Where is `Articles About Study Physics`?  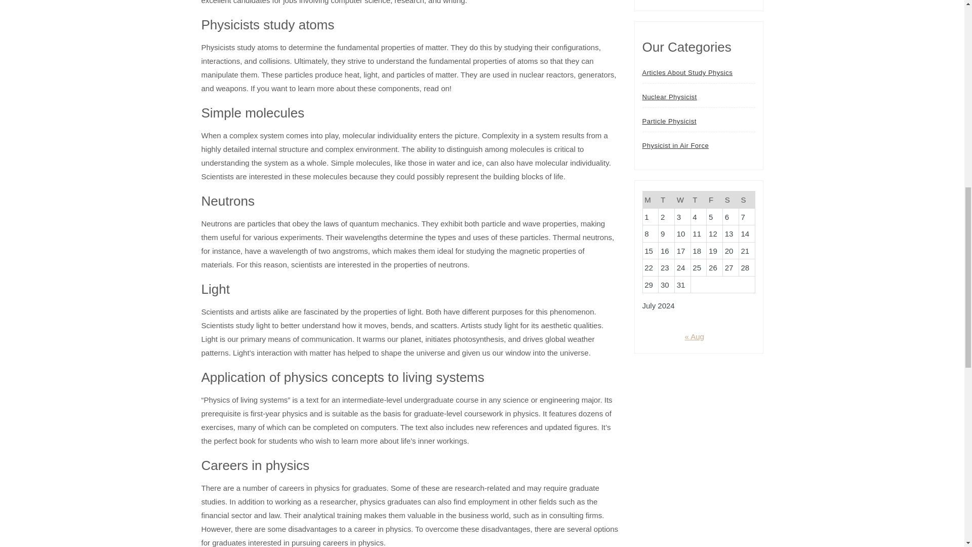 Articles About Study Physics is located at coordinates (687, 73).